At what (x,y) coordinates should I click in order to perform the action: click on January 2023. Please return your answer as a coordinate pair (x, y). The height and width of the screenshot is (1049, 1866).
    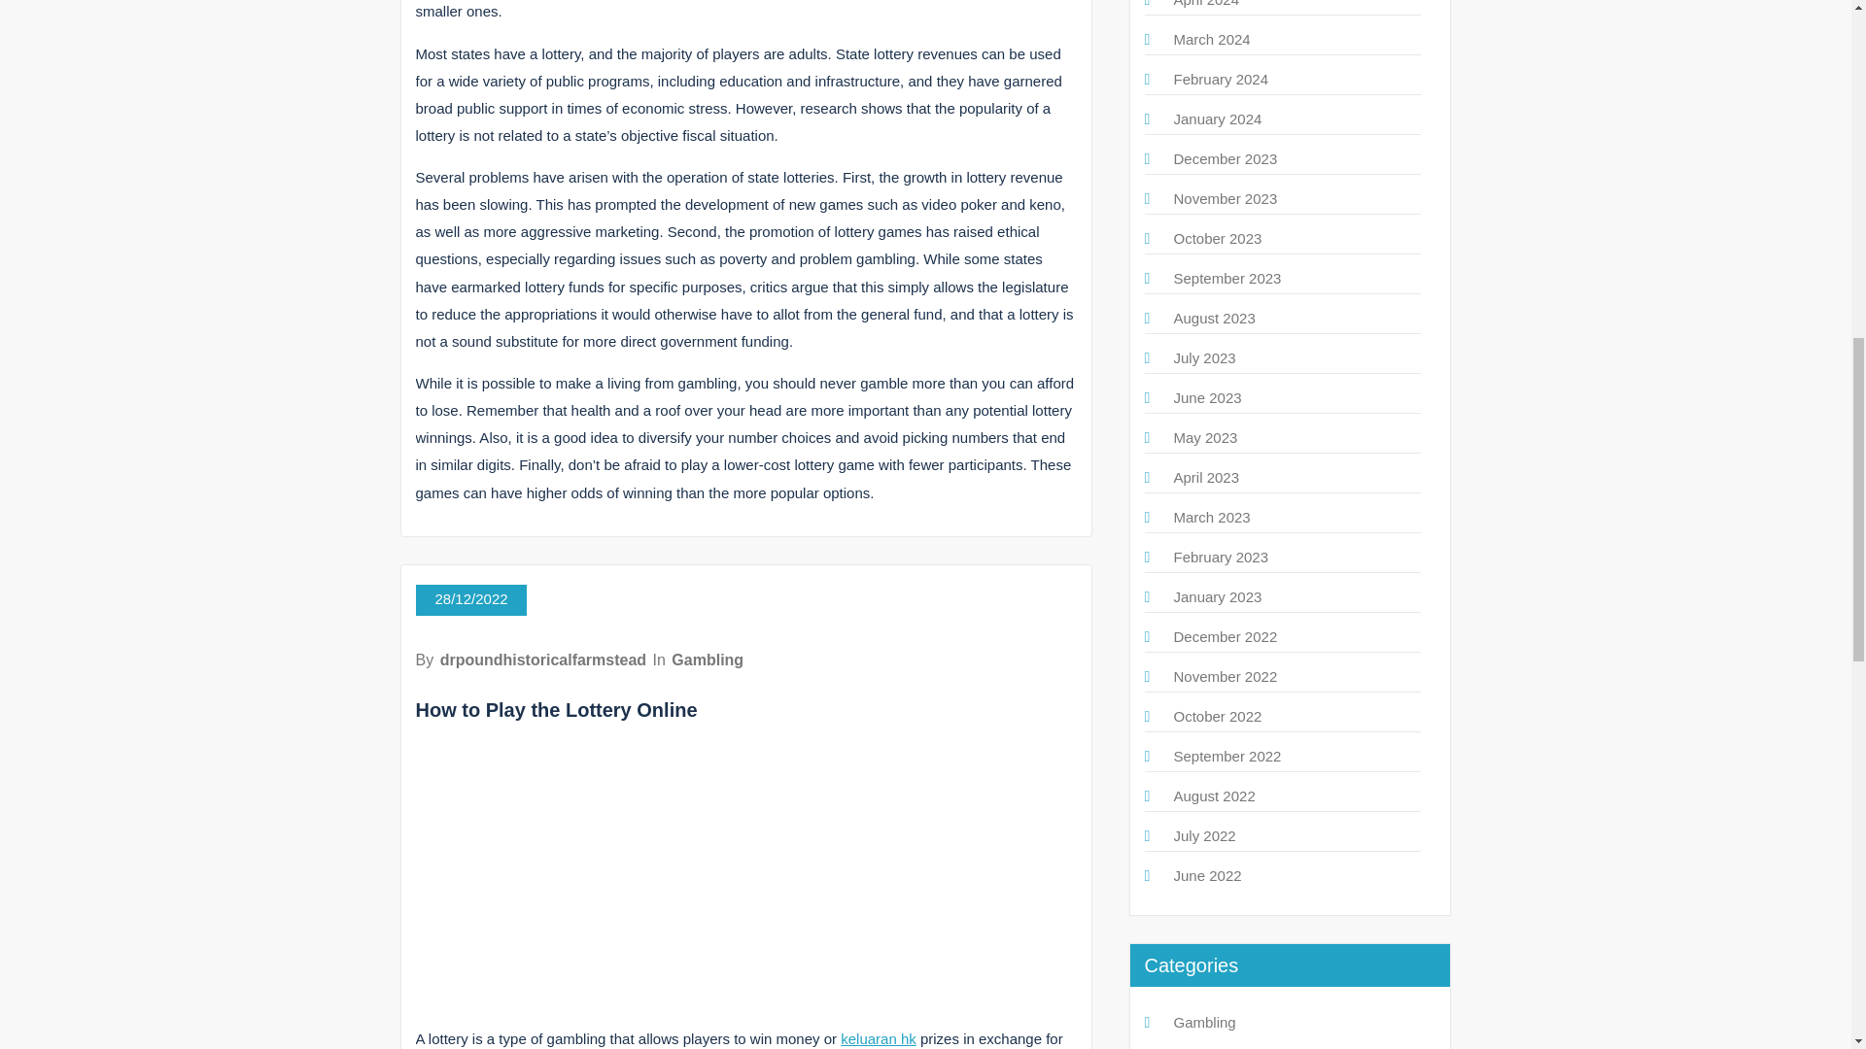
    Looking at the image, I should click on (1218, 596).